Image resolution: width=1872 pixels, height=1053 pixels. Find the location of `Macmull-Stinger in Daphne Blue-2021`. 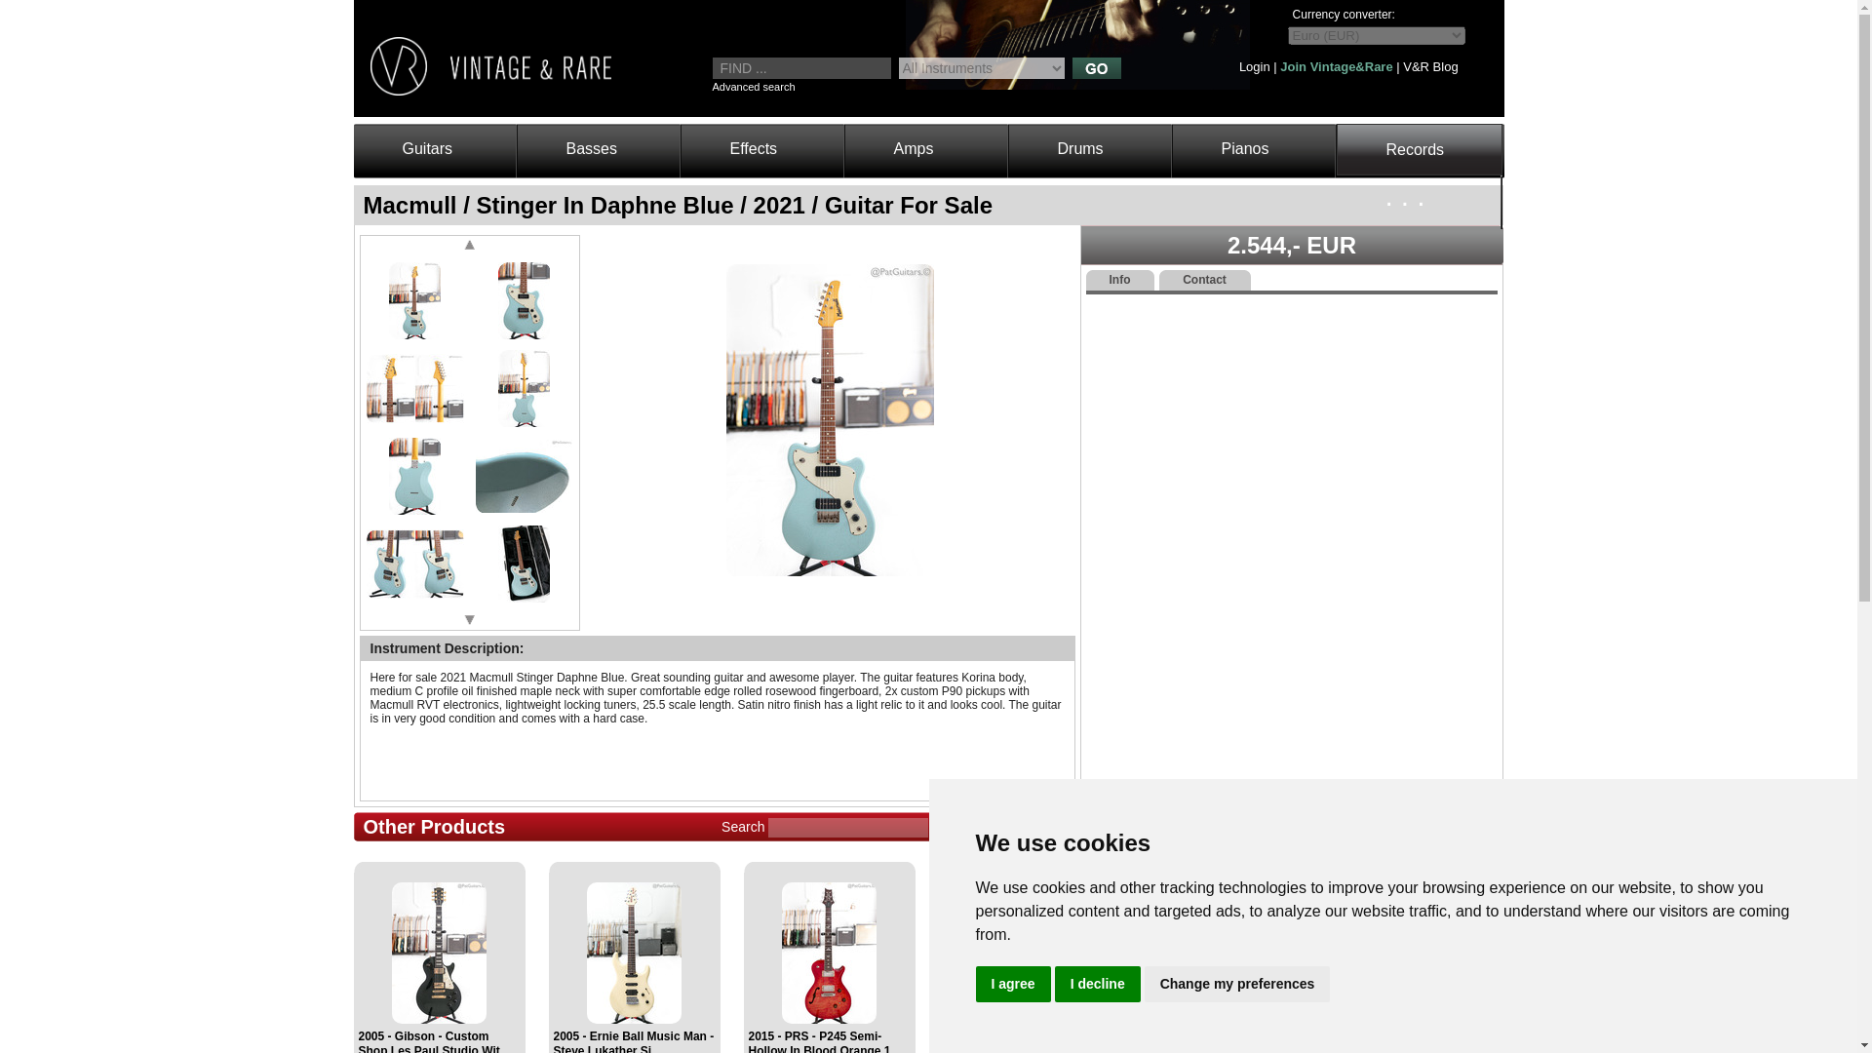

Macmull-Stinger in Daphne Blue-2021 is located at coordinates (414, 299).